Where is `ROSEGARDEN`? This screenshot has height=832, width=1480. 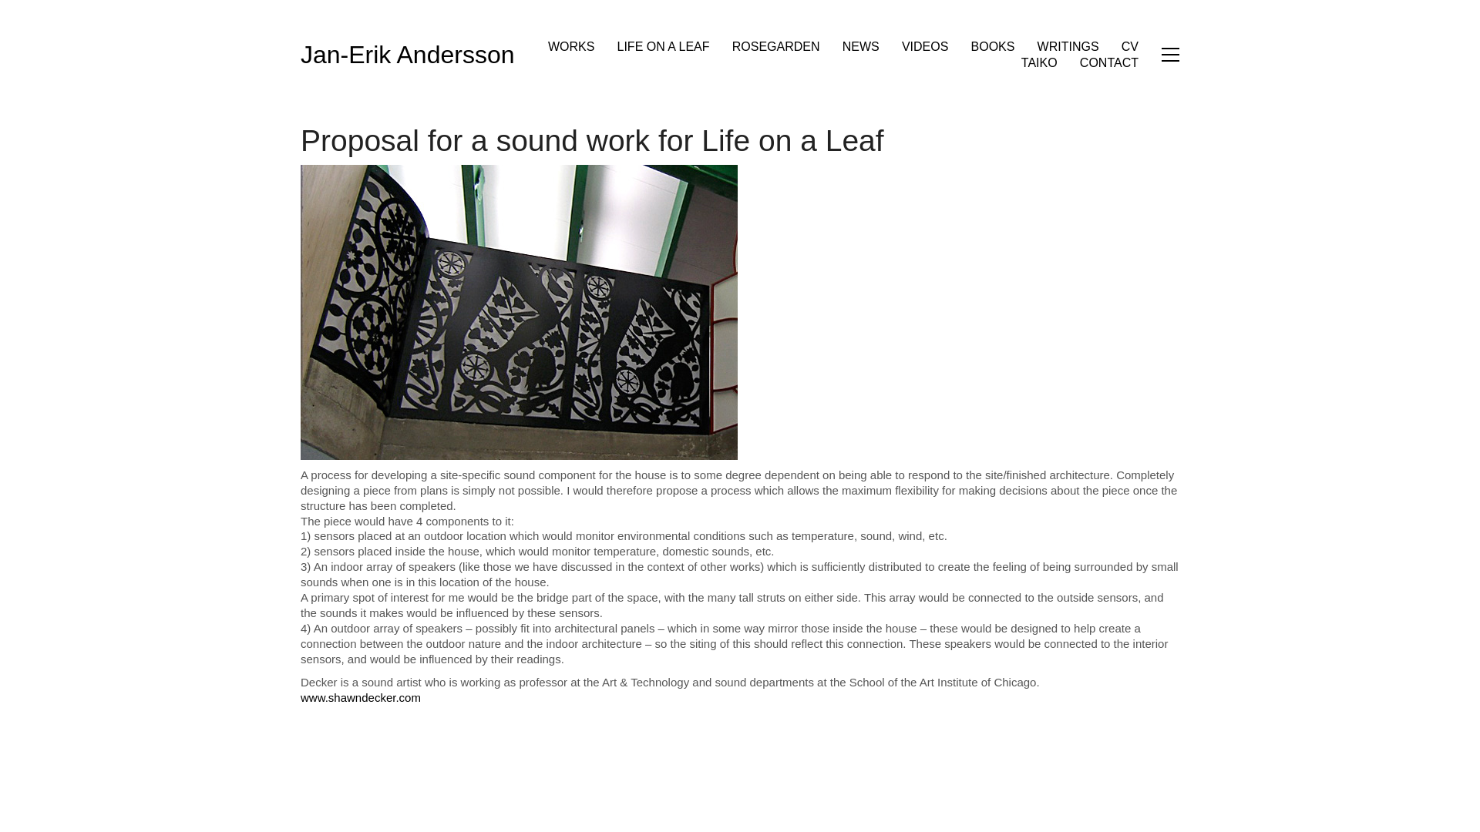
ROSEGARDEN is located at coordinates (775, 46).